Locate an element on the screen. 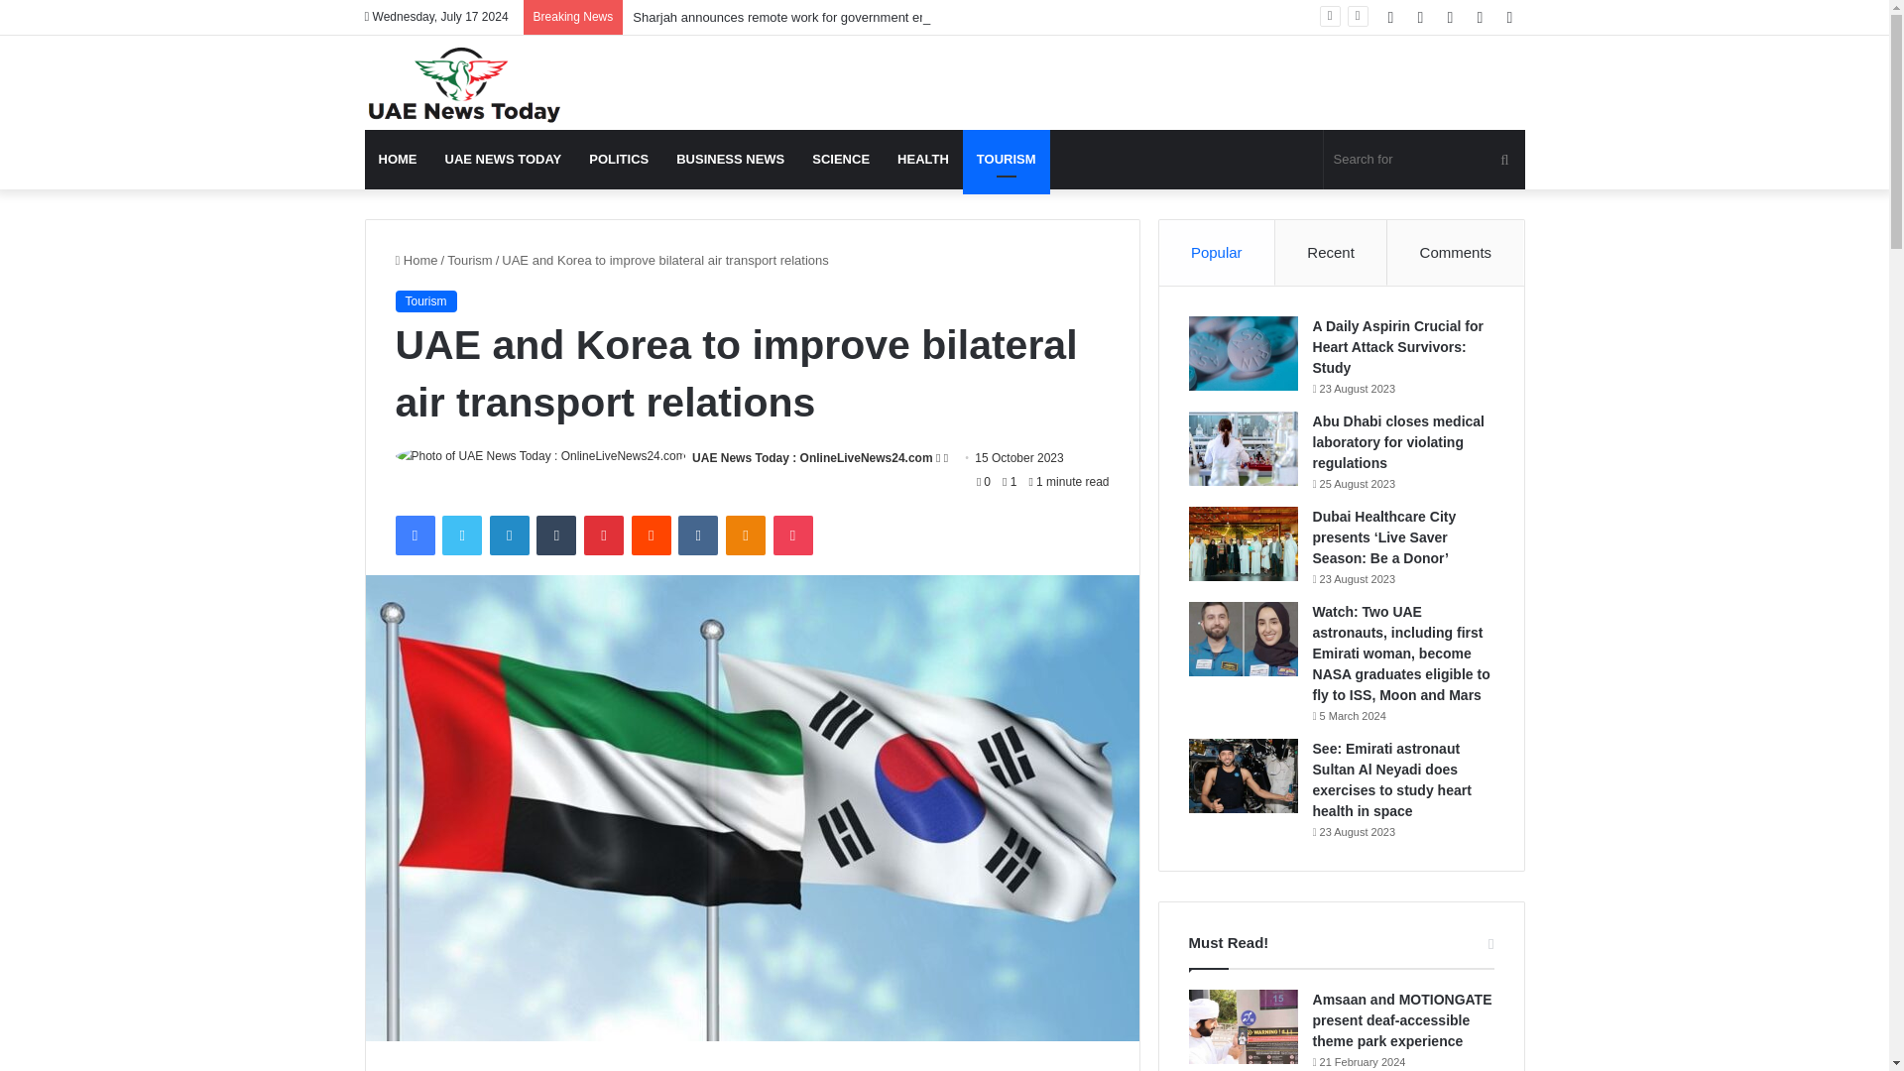 This screenshot has height=1071, width=1904. UAE NEWS TODAY is located at coordinates (502, 159).